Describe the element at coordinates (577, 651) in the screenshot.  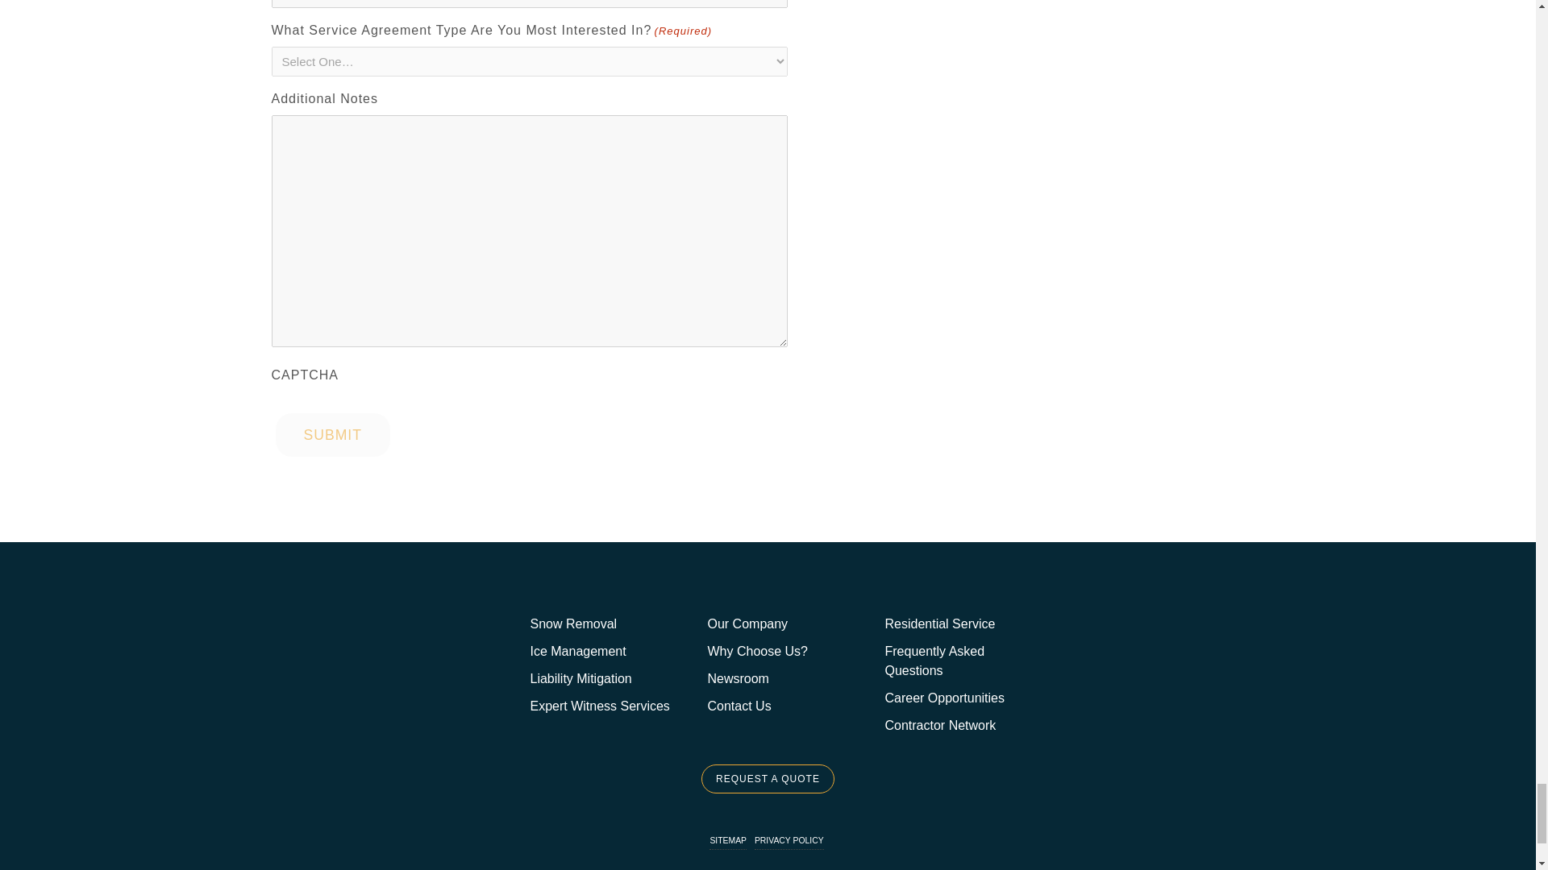
I see `Ice Management` at that location.